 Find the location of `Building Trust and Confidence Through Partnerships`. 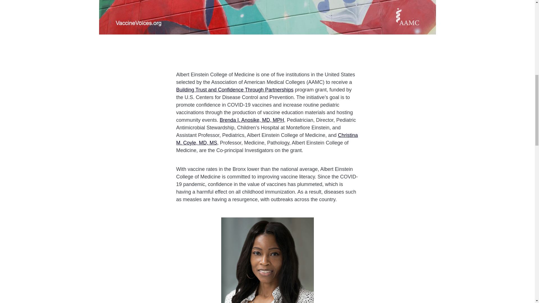

Building Trust and Confidence Through Partnerships is located at coordinates (235, 90).